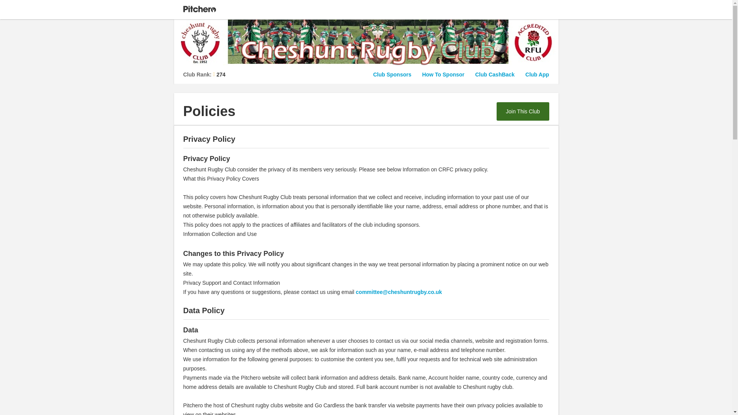 The image size is (738, 415). Describe the element at coordinates (537, 74) in the screenshot. I see `Club App` at that location.